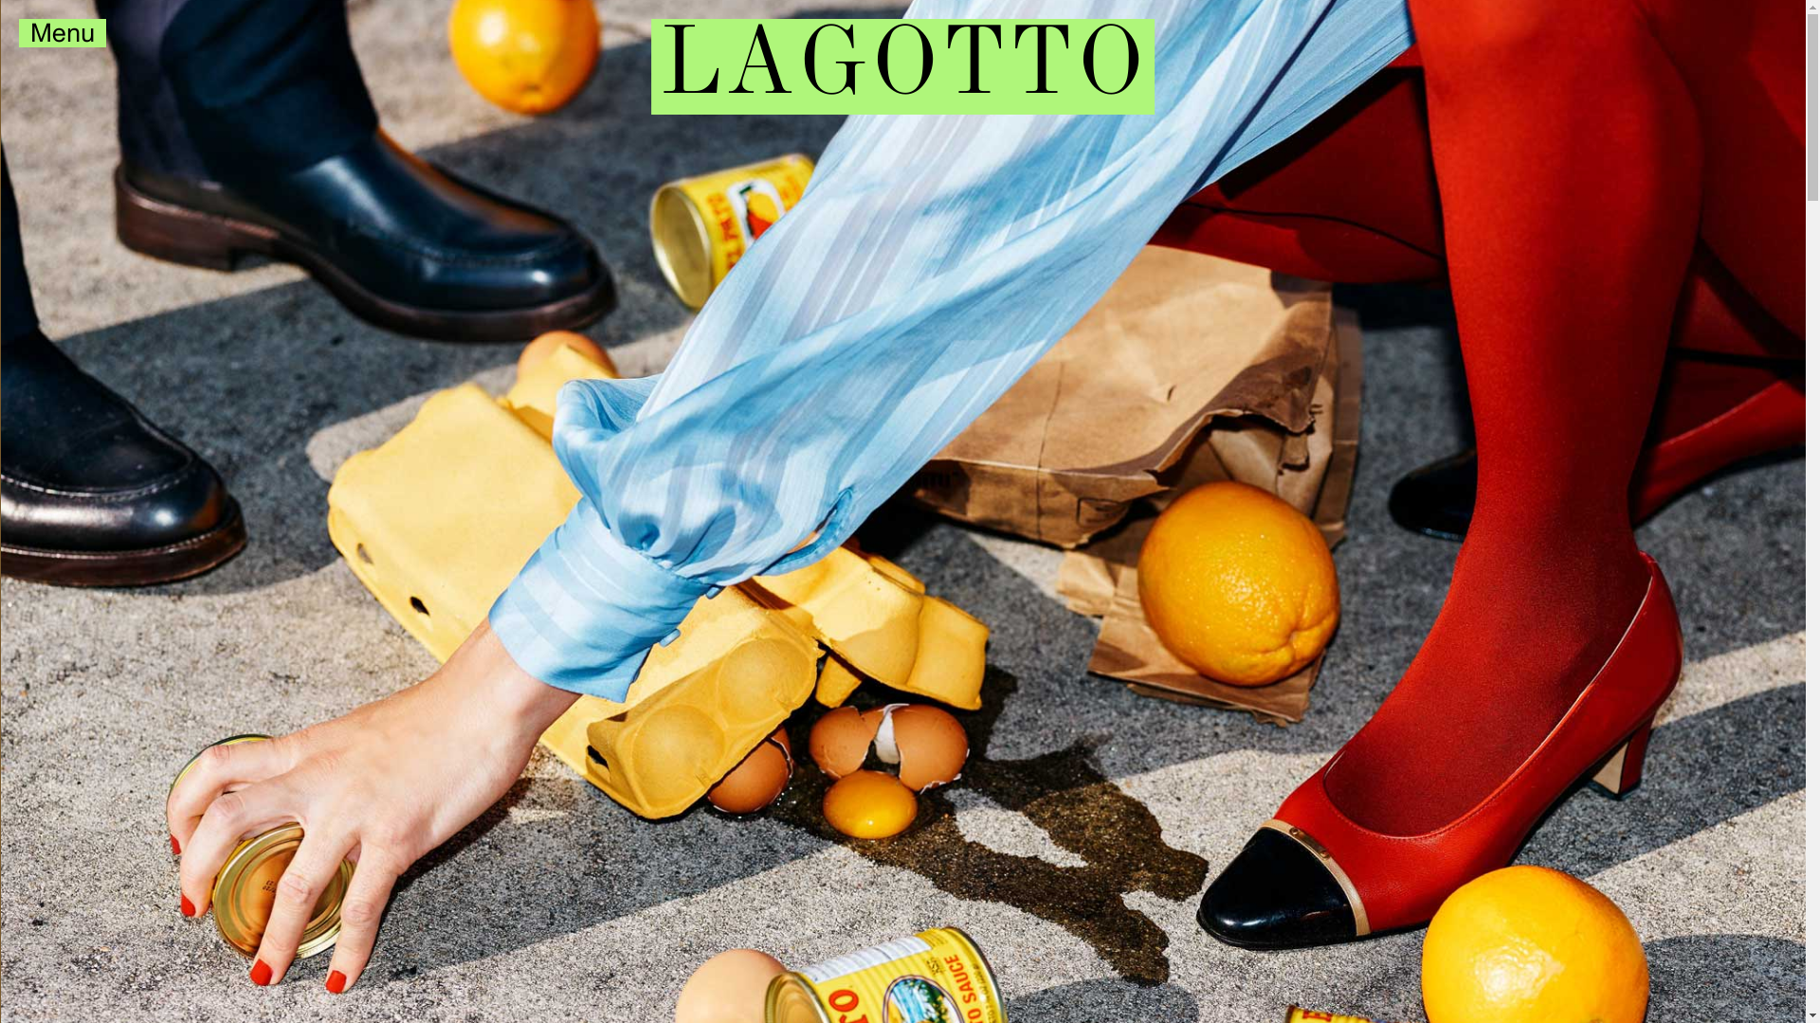 The width and height of the screenshot is (1820, 1023). I want to click on LAGOTTO, so click(903, 66).